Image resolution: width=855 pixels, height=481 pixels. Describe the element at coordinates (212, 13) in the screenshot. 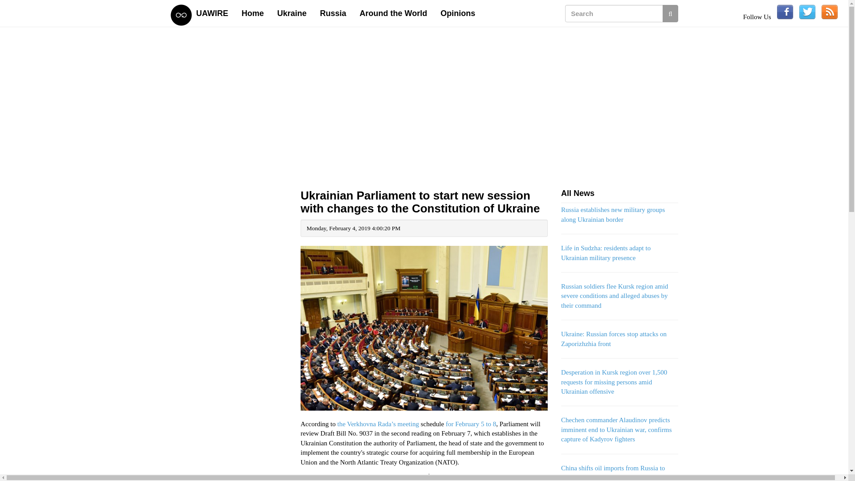

I see `UAWIRE` at that location.